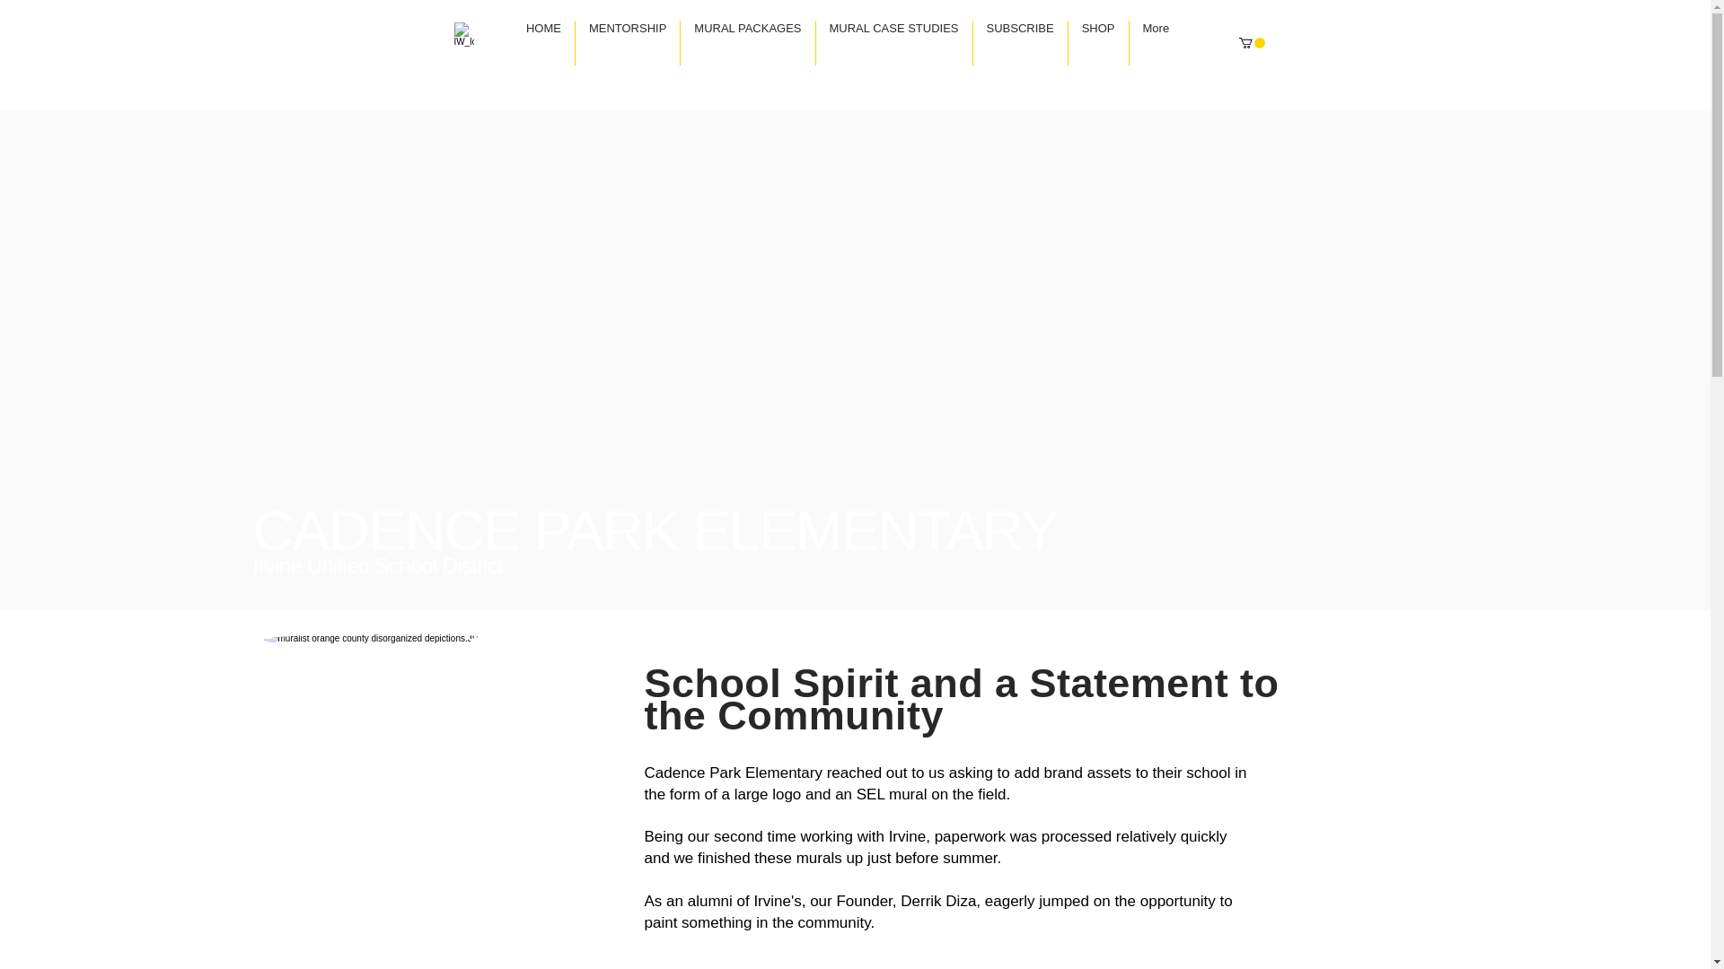  What do you see at coordinates (1099, 43) in the screenshot?
I see `SHOP` at bounding box center [1099, 43].